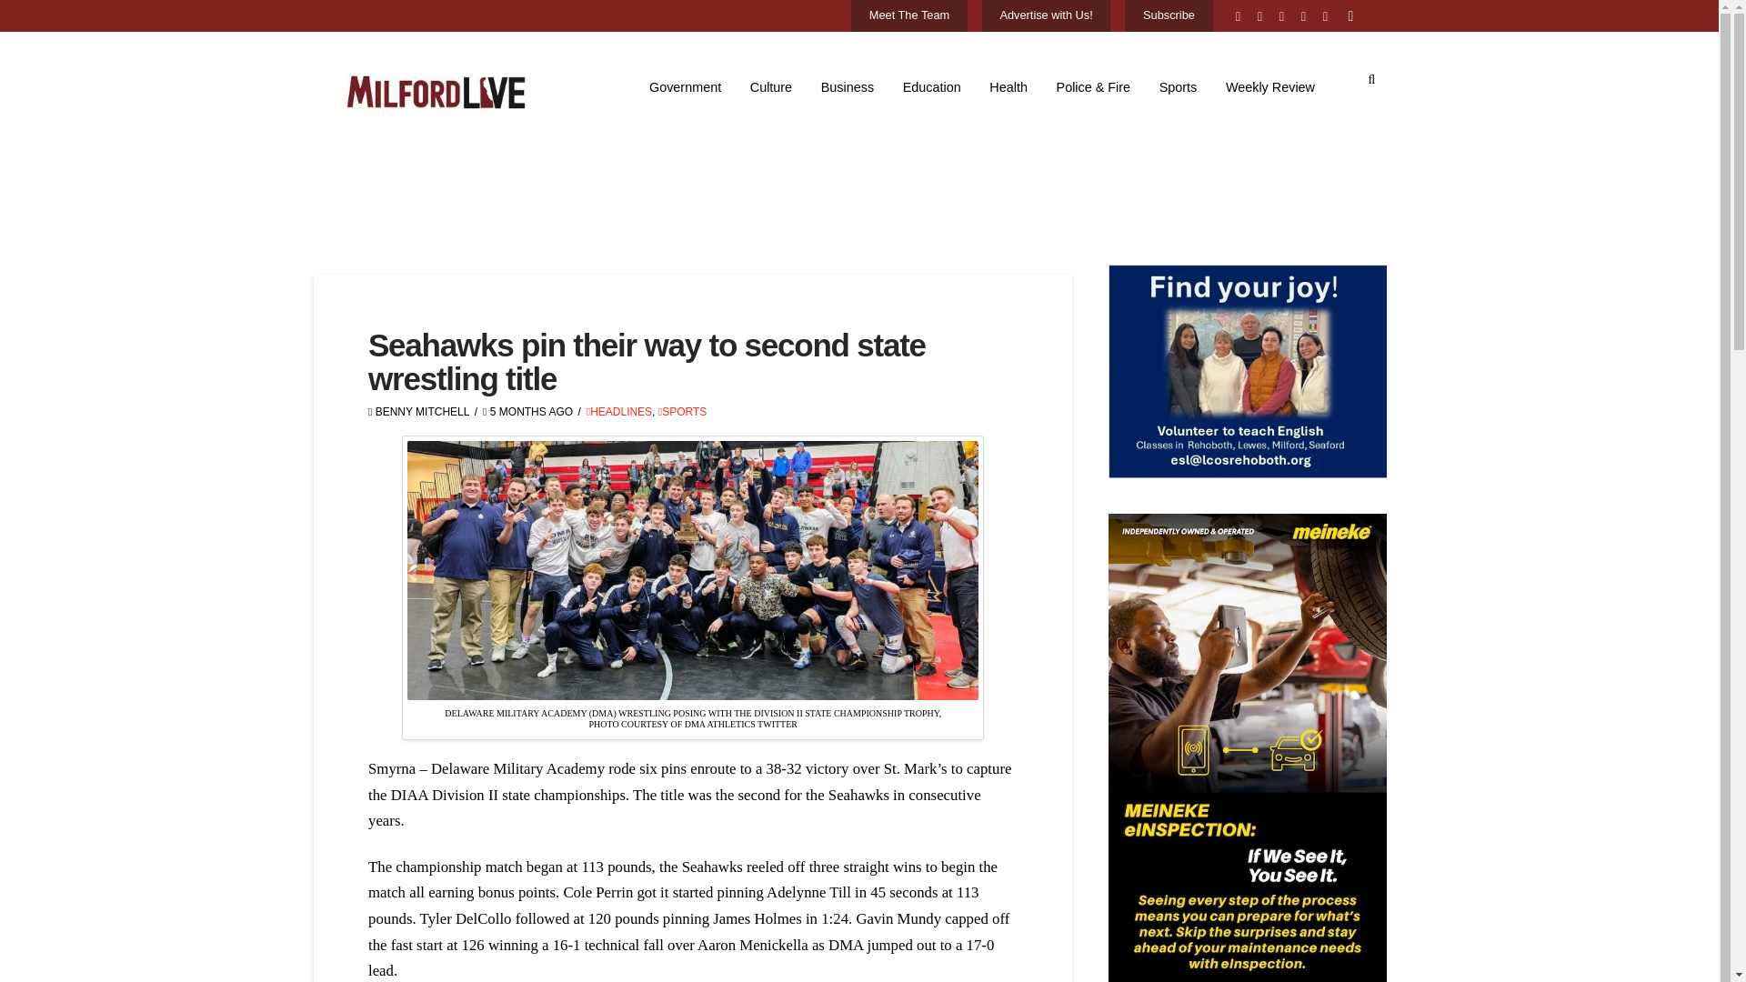 The height and width of the screenshot is (982, 1746). What do you see at coordinates (618, 412) in the screenshot?
I see `HEADLINES` at bounding box center [618, 412].